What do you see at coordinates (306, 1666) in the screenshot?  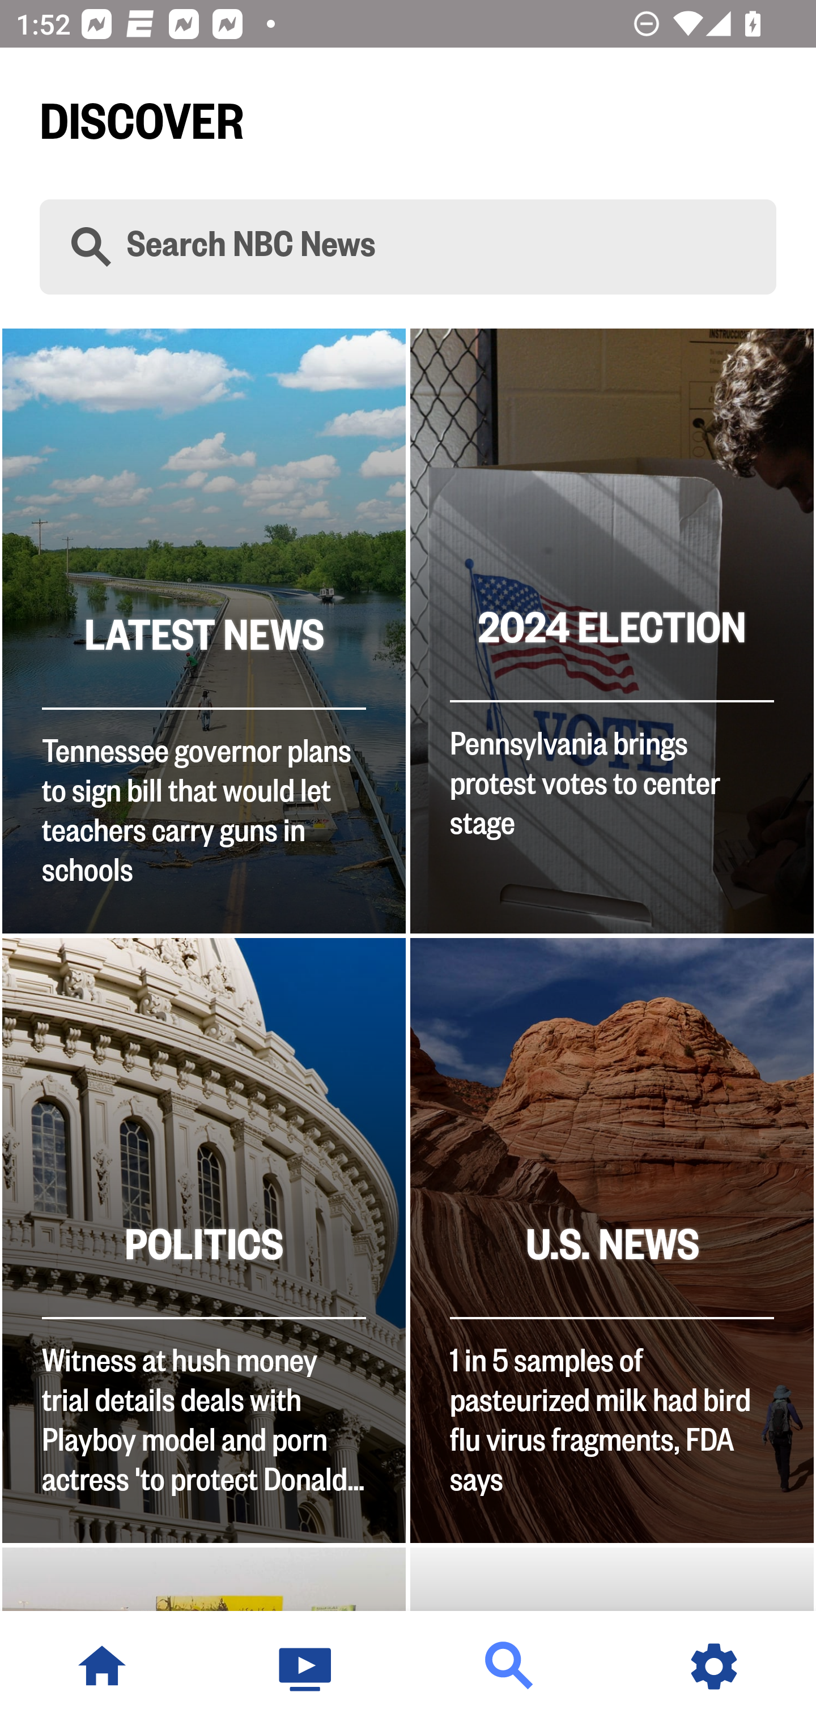 I see `Watch` at bounding box center [306, 1666].